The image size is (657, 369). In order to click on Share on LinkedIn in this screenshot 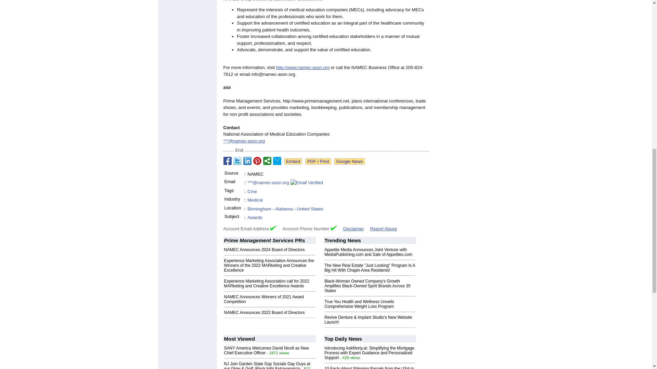, I will do `click(247, 161)`.